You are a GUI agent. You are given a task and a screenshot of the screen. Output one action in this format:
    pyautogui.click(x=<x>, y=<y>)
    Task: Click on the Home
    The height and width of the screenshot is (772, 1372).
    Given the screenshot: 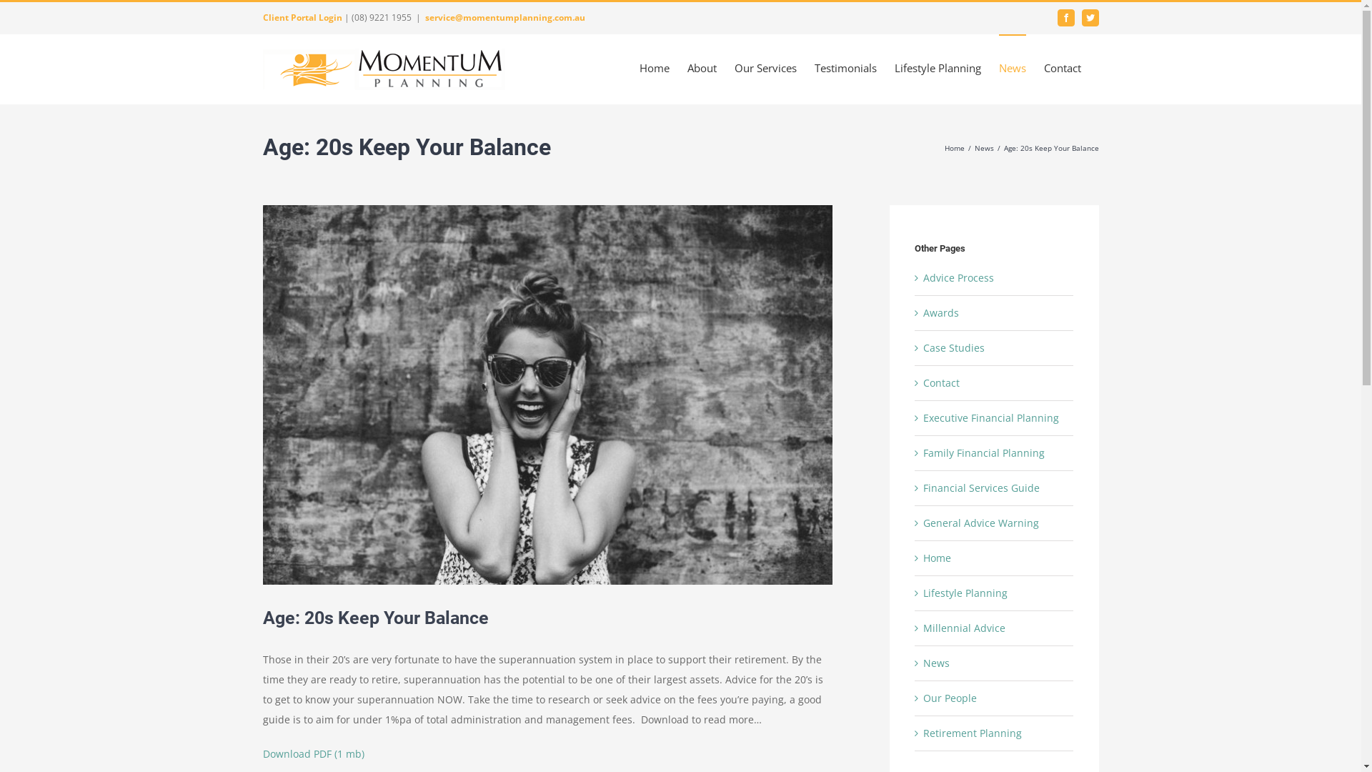 What is the action you would take?
    pyautogui.click(x=938, y=558)
    